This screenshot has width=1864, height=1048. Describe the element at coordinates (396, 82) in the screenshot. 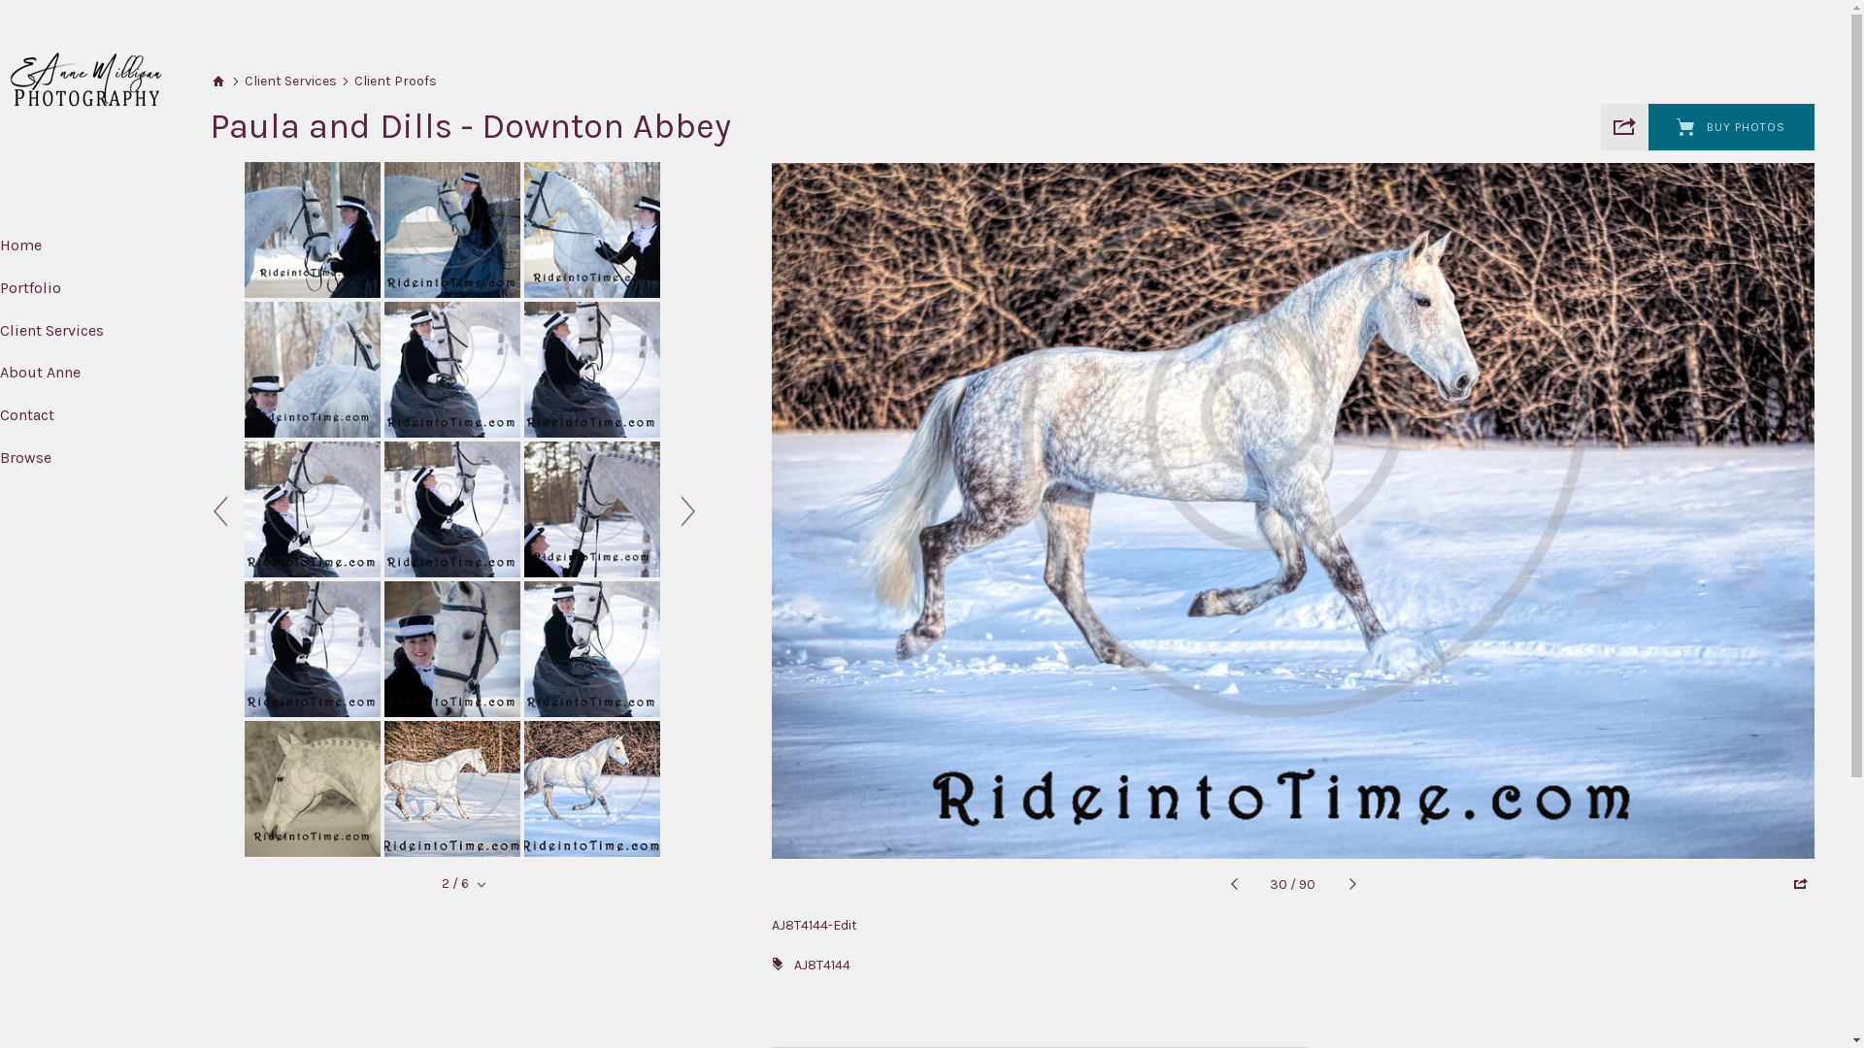

I see `Client Proofs` at that location.